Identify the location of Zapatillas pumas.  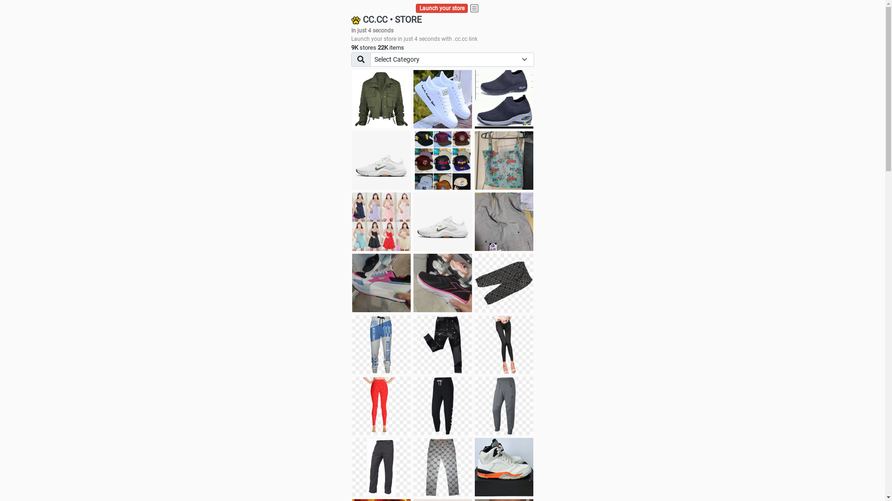
(381, 283).